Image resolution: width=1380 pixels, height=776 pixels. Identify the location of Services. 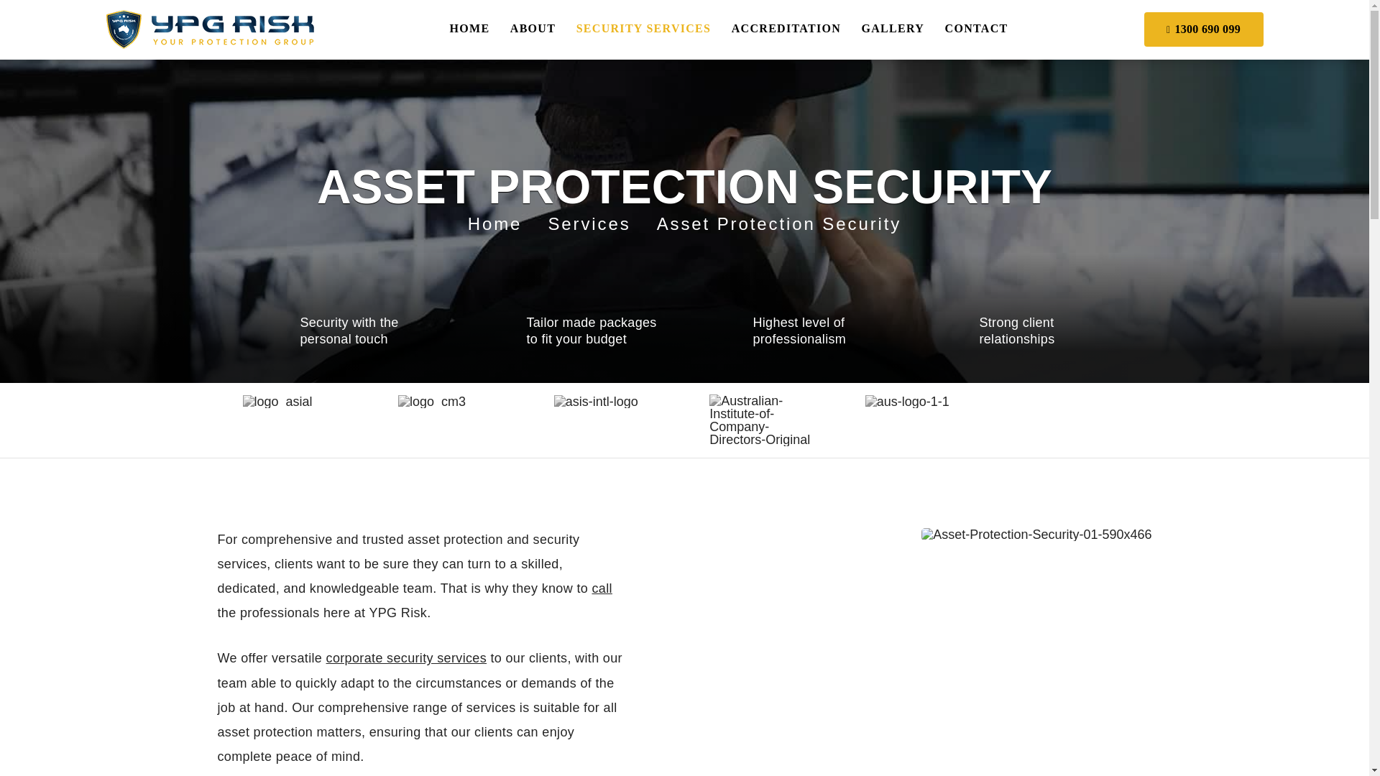
(600, 224).